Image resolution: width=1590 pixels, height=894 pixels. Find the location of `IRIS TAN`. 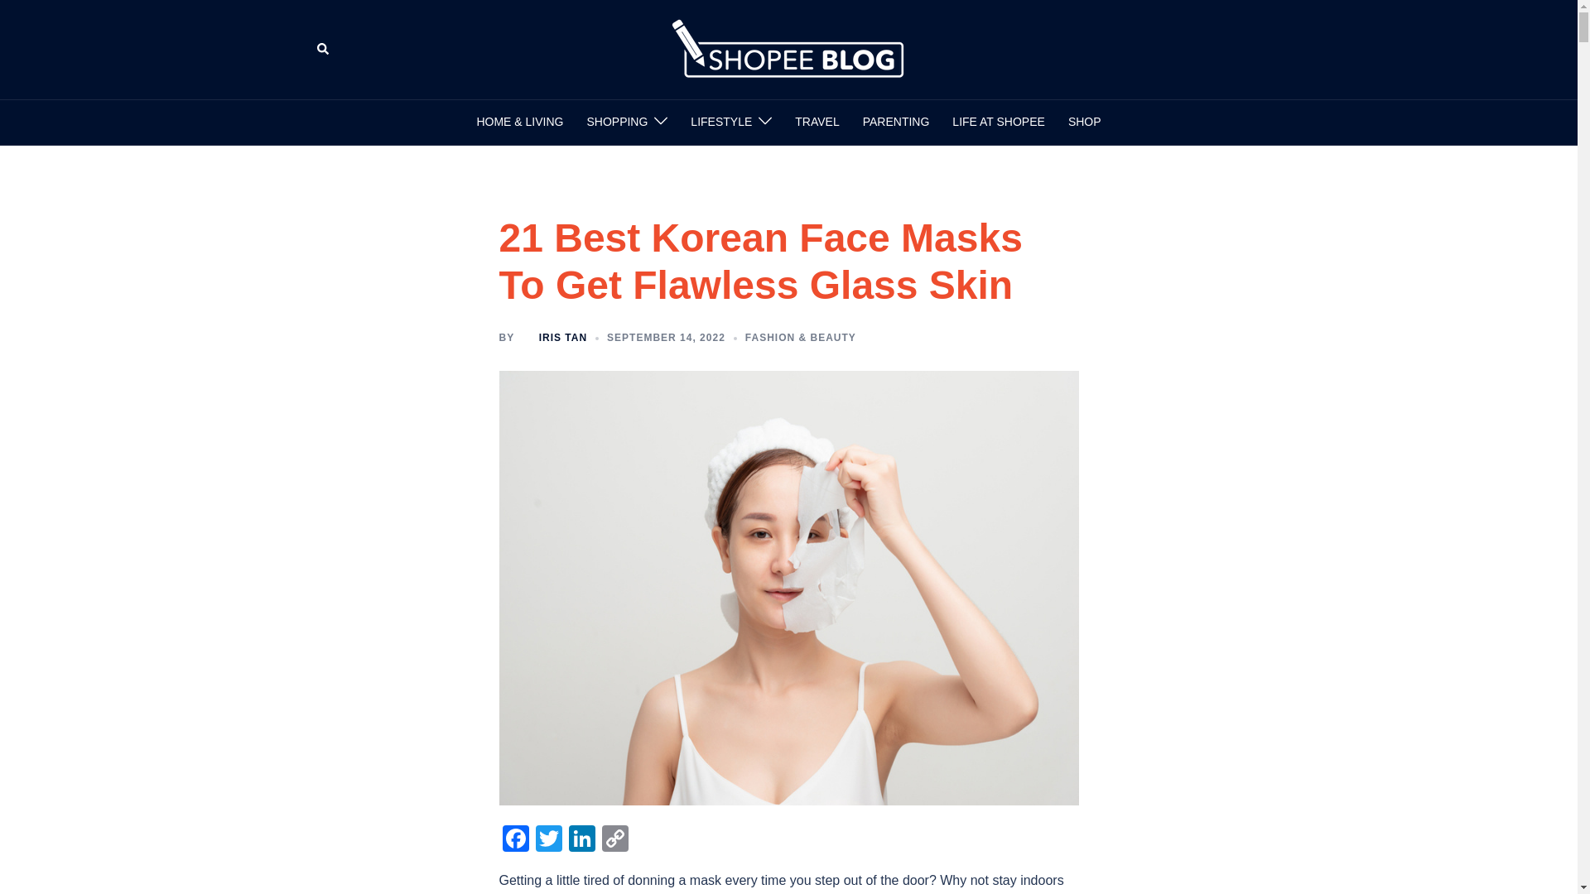

IRIS TAN is located at coordinates (562, 337).